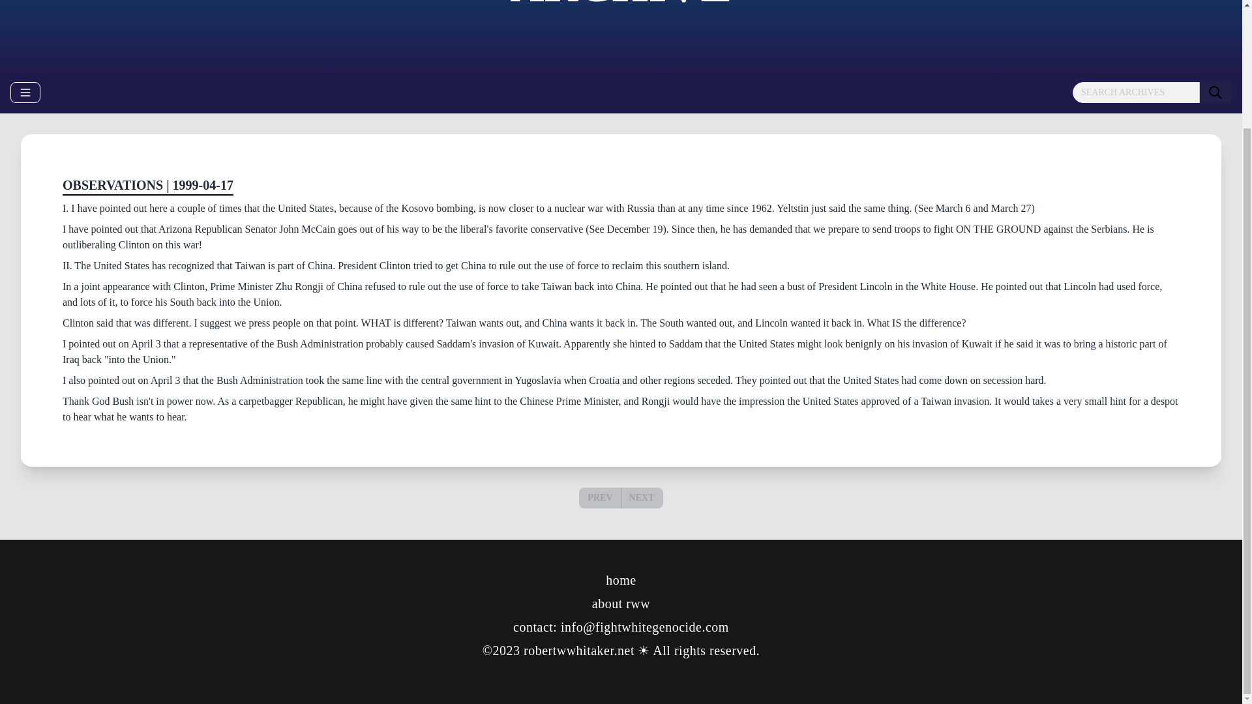 The height and width of the screenshot is (704, 1252). I want to click on home, so click(621, 580).